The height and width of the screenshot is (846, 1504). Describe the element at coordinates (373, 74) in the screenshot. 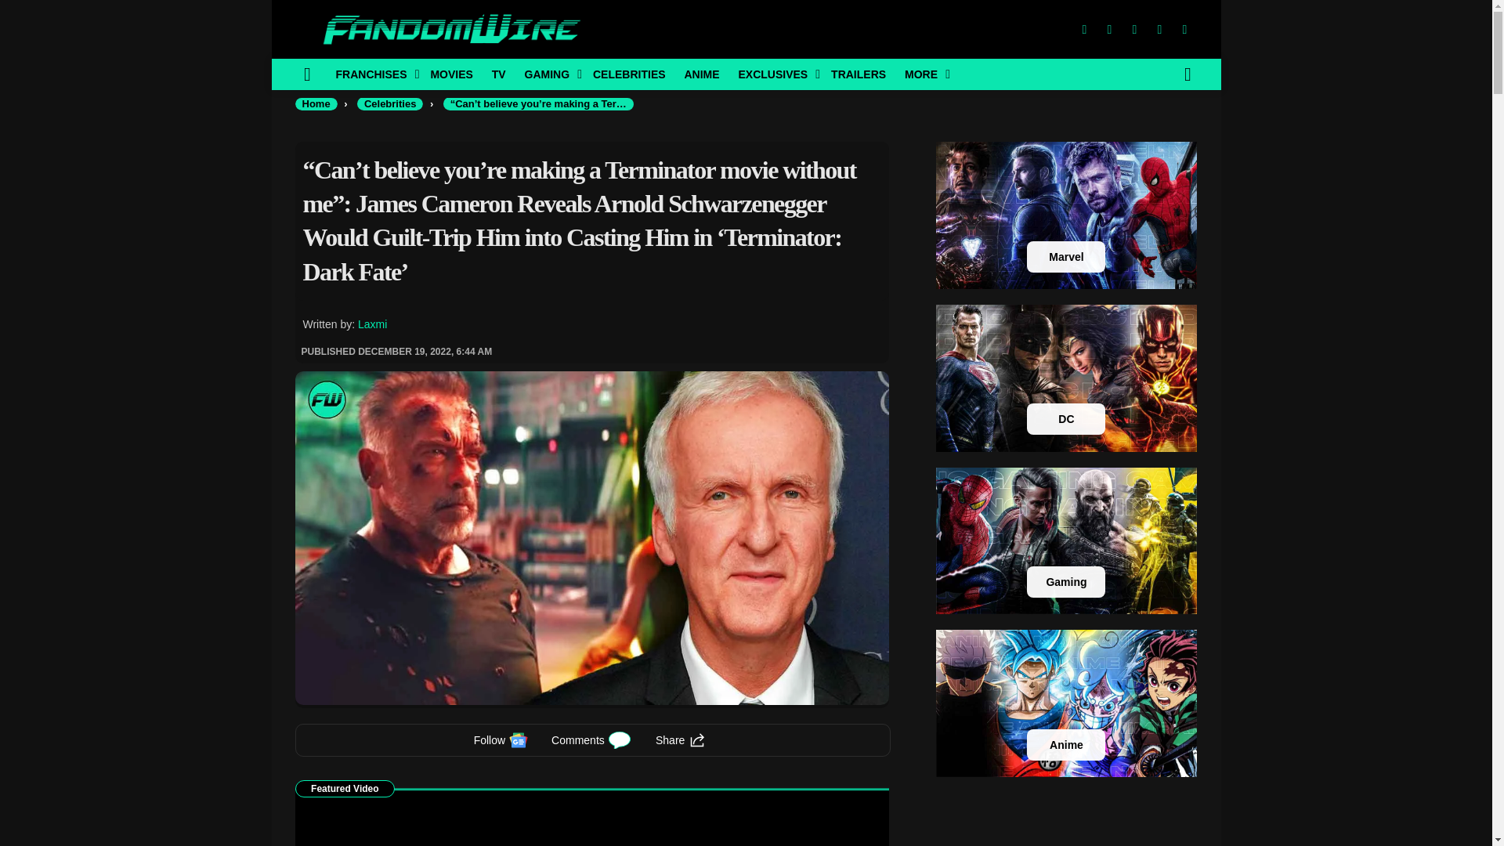

I see `FRANCHISES` at that location.